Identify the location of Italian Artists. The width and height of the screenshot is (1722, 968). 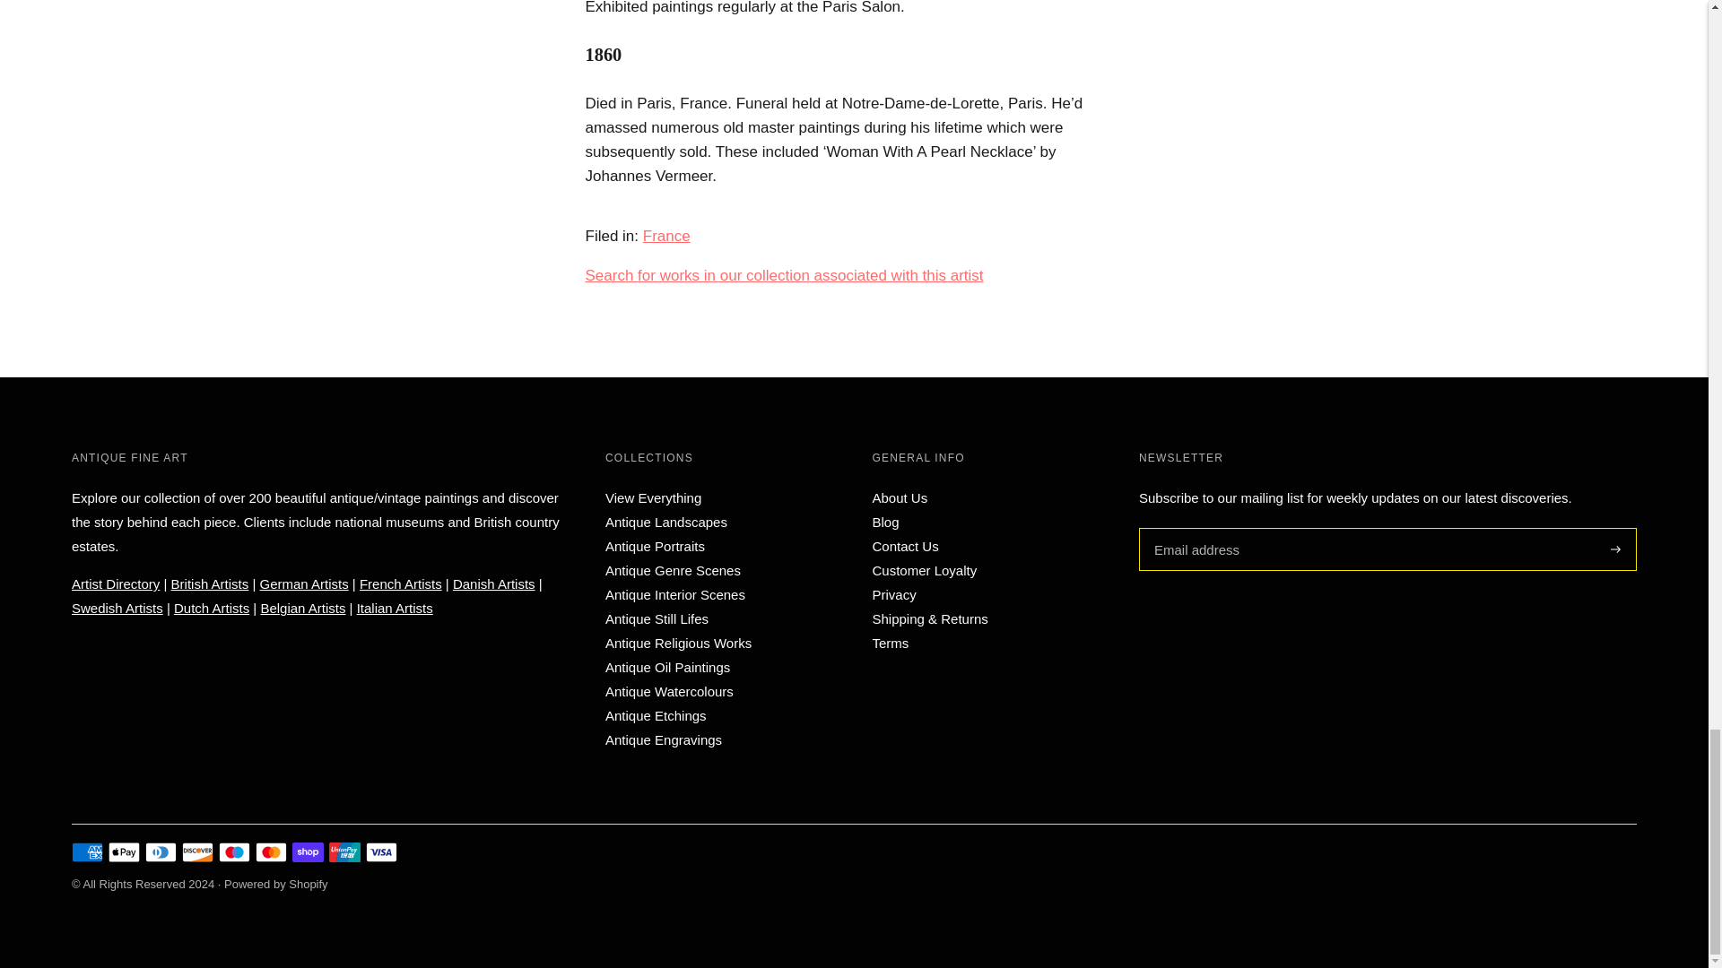
(395, 608).